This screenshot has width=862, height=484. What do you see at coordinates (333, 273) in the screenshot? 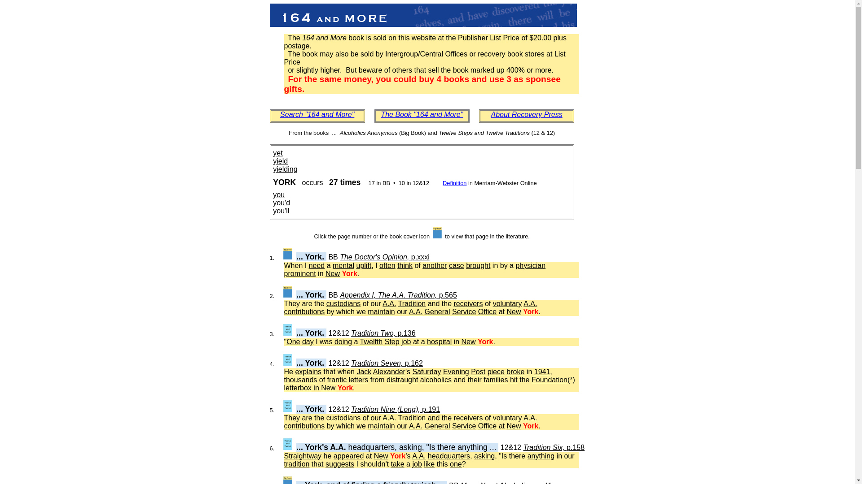
I see `New` at bounding box center [333, 273].